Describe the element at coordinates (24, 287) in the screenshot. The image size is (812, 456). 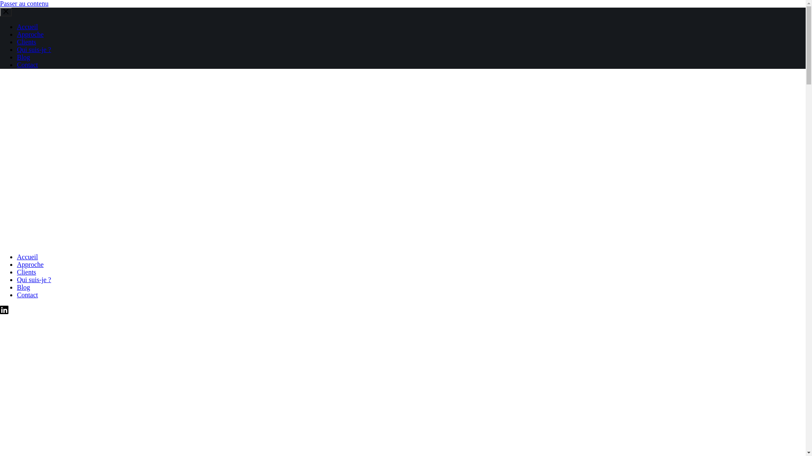
I see `Blog` at that location.